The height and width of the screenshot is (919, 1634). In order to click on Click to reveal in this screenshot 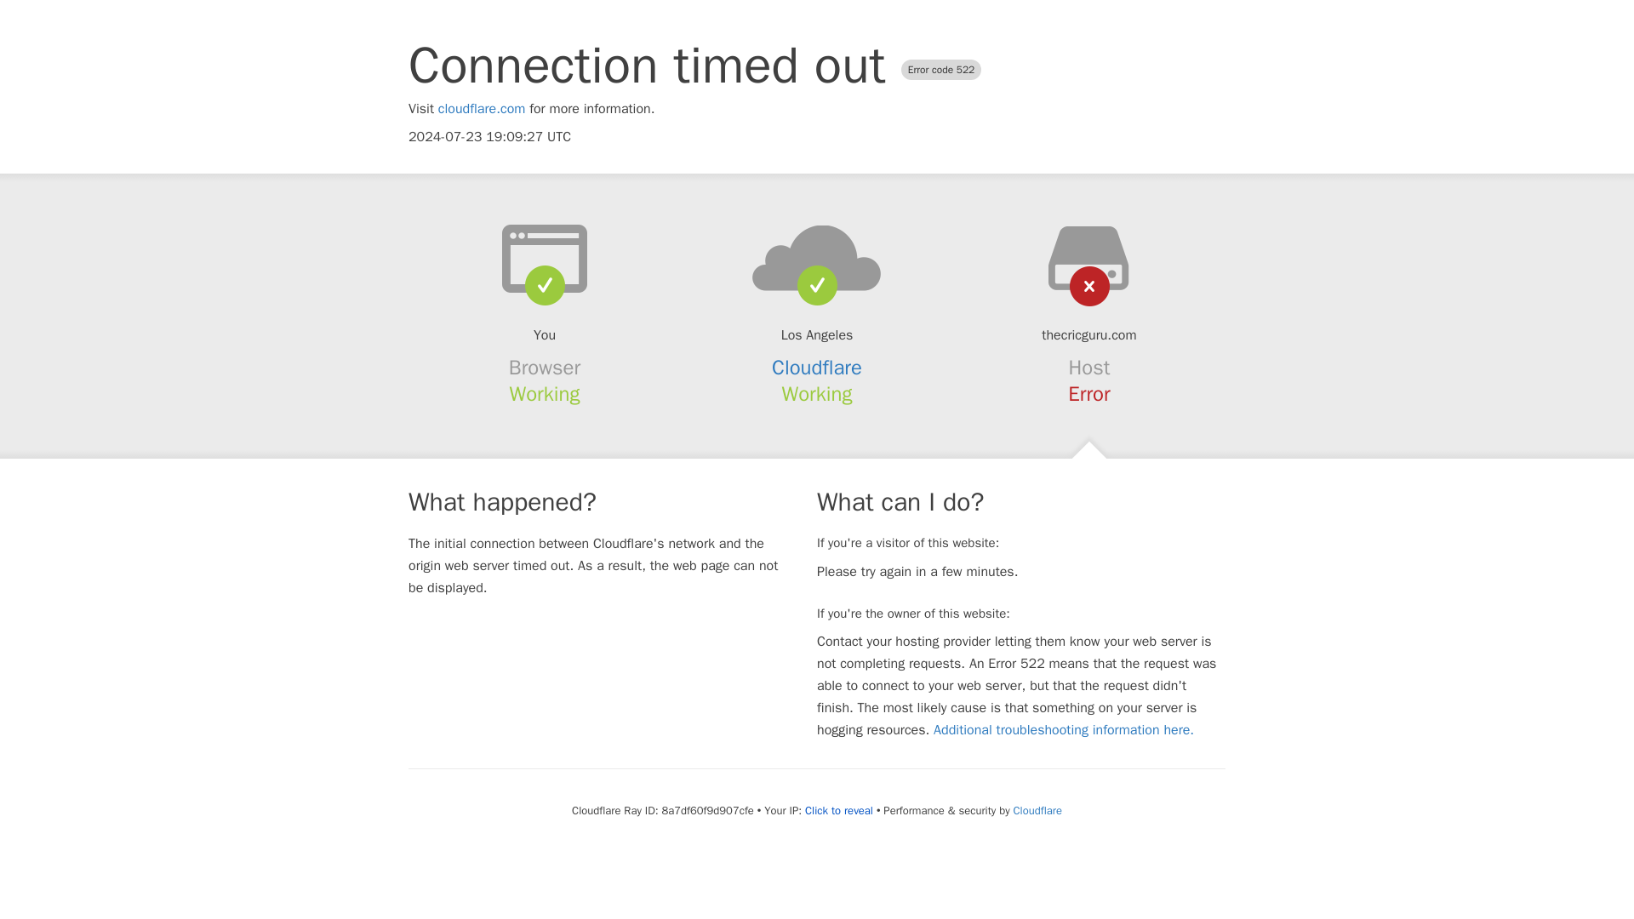, I will do `click(839, 810)`.